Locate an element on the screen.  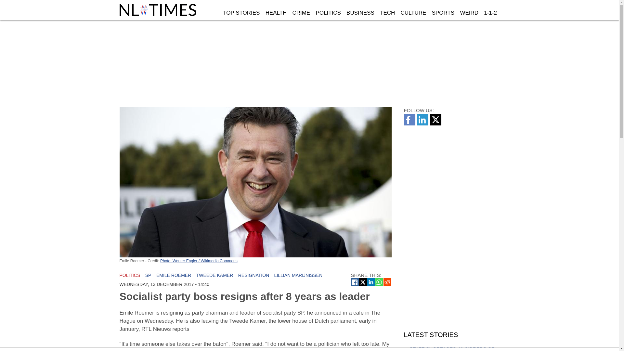
LILLIAN MARIJNISSEN is located at coordinates (298, 275).